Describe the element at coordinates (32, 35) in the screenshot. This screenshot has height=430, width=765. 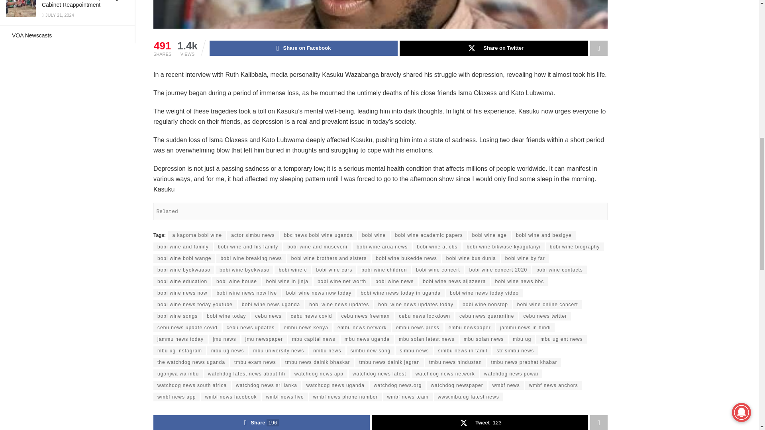
I see `VOA Newscasts` at that location.